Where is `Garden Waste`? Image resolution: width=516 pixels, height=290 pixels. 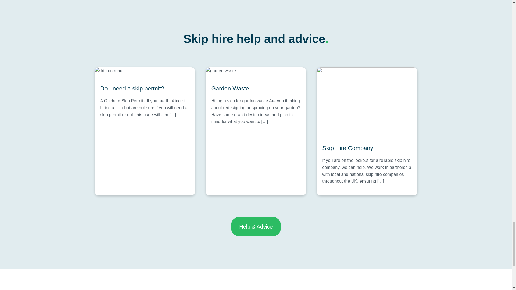 Garden Waste is located at coordinates (256, 89).